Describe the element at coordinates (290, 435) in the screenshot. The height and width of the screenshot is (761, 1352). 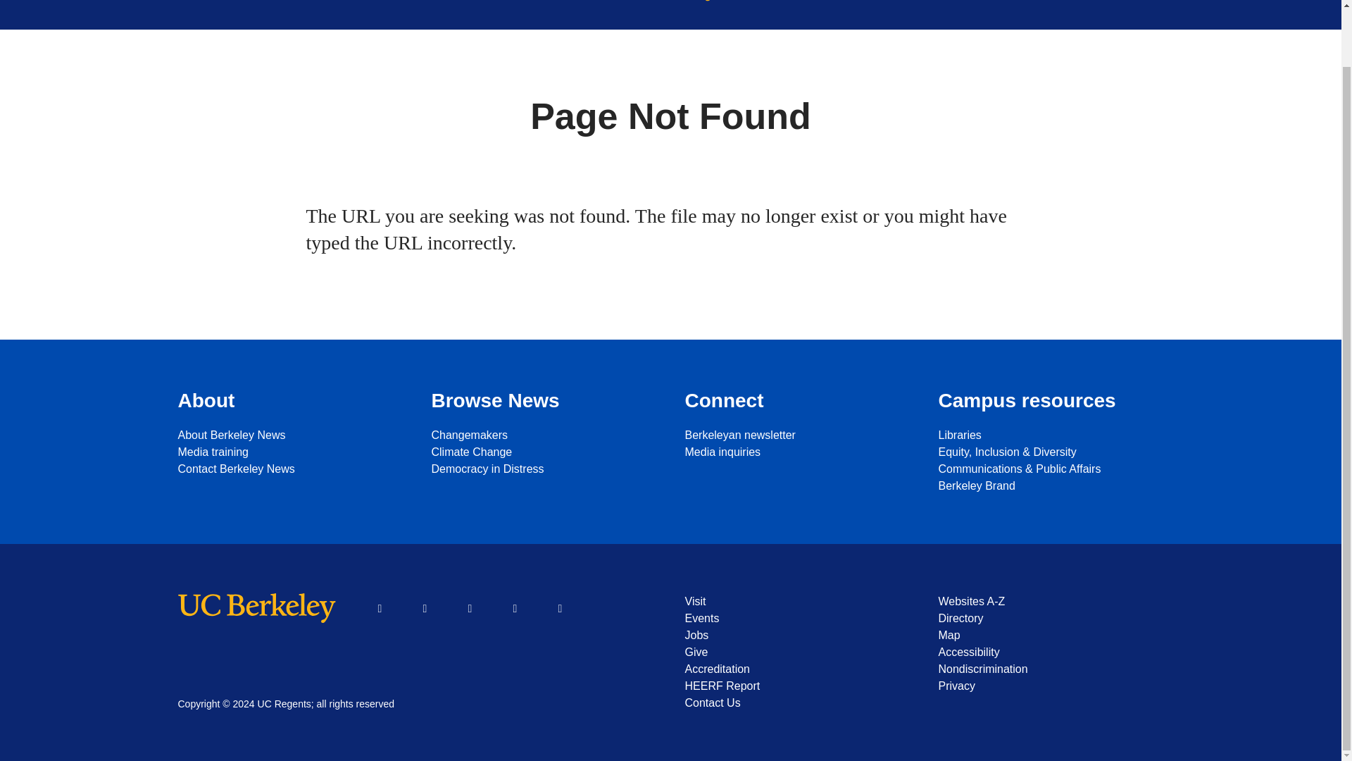
I see `About Berkeley News` at that location.